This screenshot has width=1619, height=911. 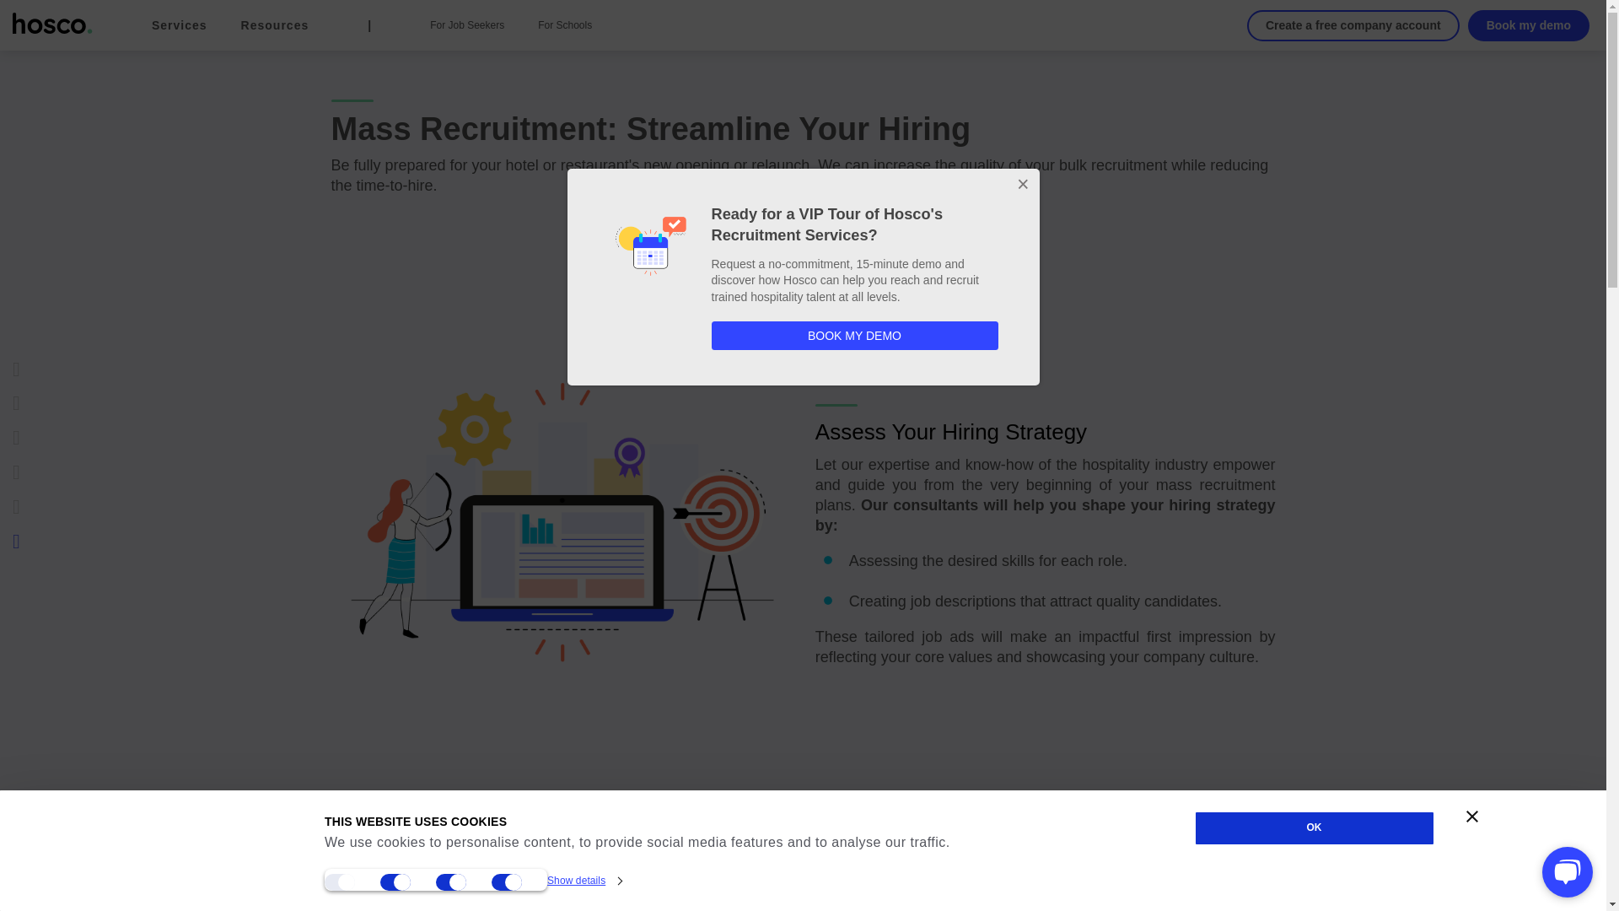 What do you see at coordinates (584, 881) in the screenshot?
I see `Show details` at bounding box center [584, 881].